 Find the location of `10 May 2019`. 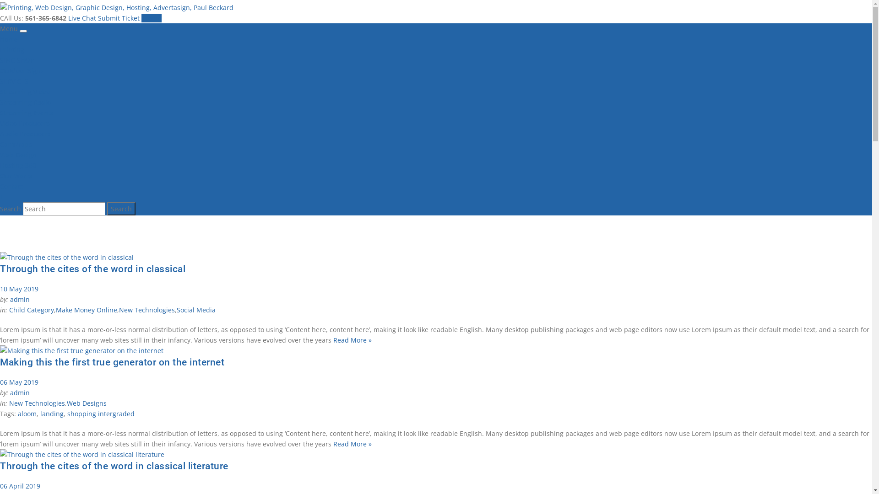

10 May 2019 is located at coordinates (19, 289).